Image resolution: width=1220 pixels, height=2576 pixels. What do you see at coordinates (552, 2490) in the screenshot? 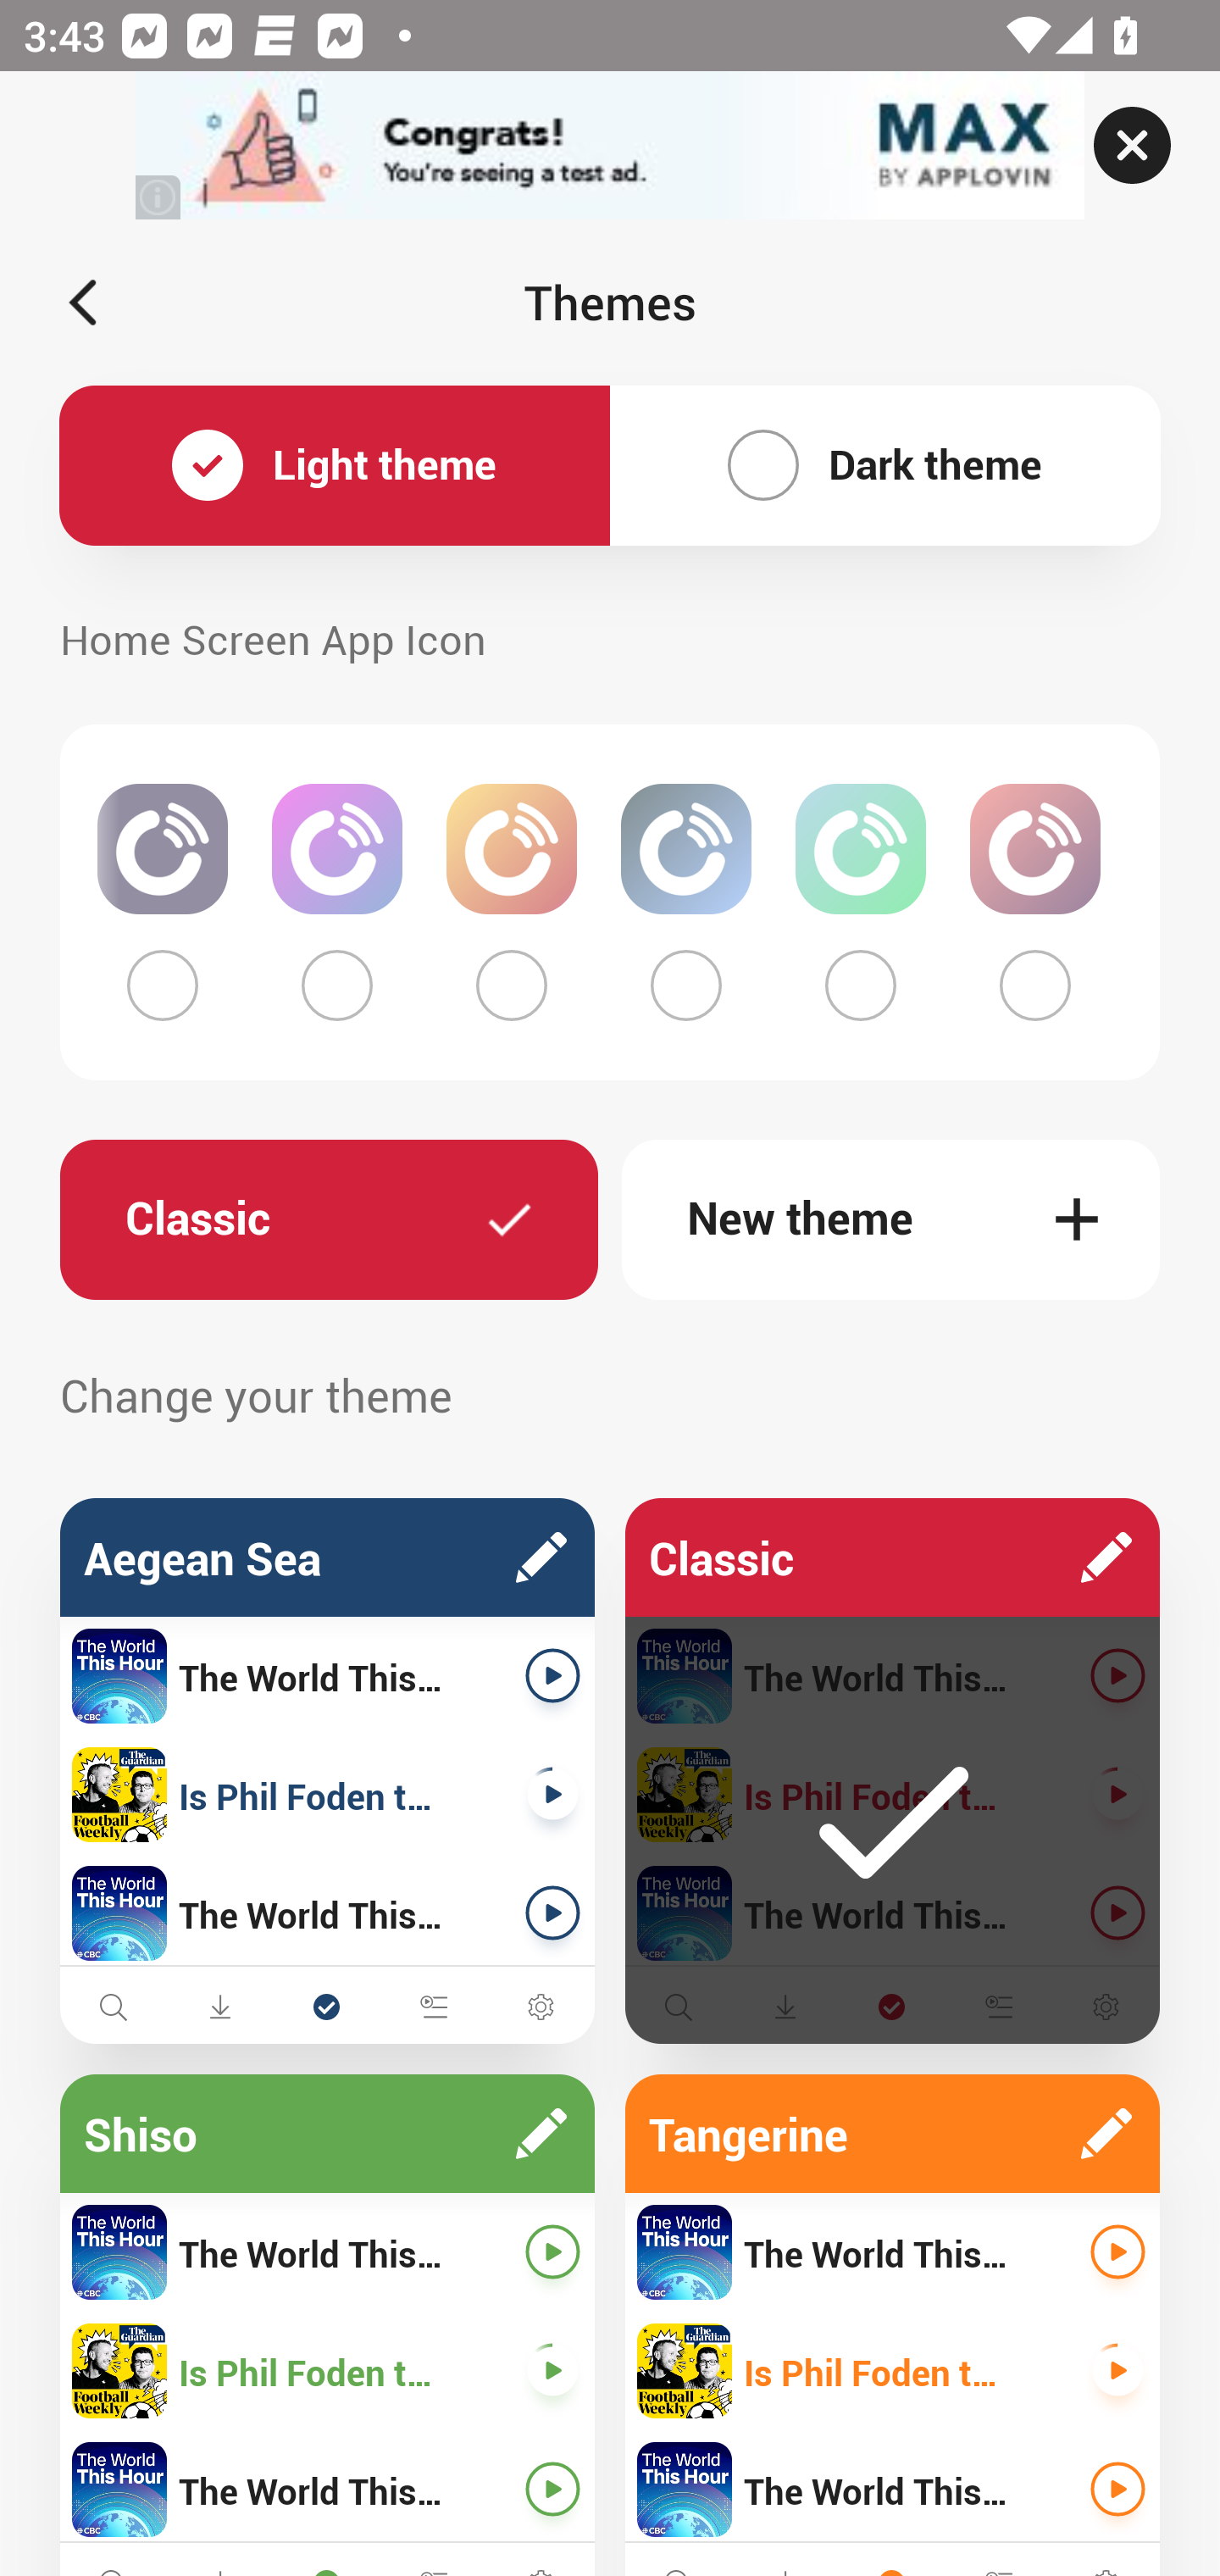
I see `Play button` at bounding box center [552, 2490].